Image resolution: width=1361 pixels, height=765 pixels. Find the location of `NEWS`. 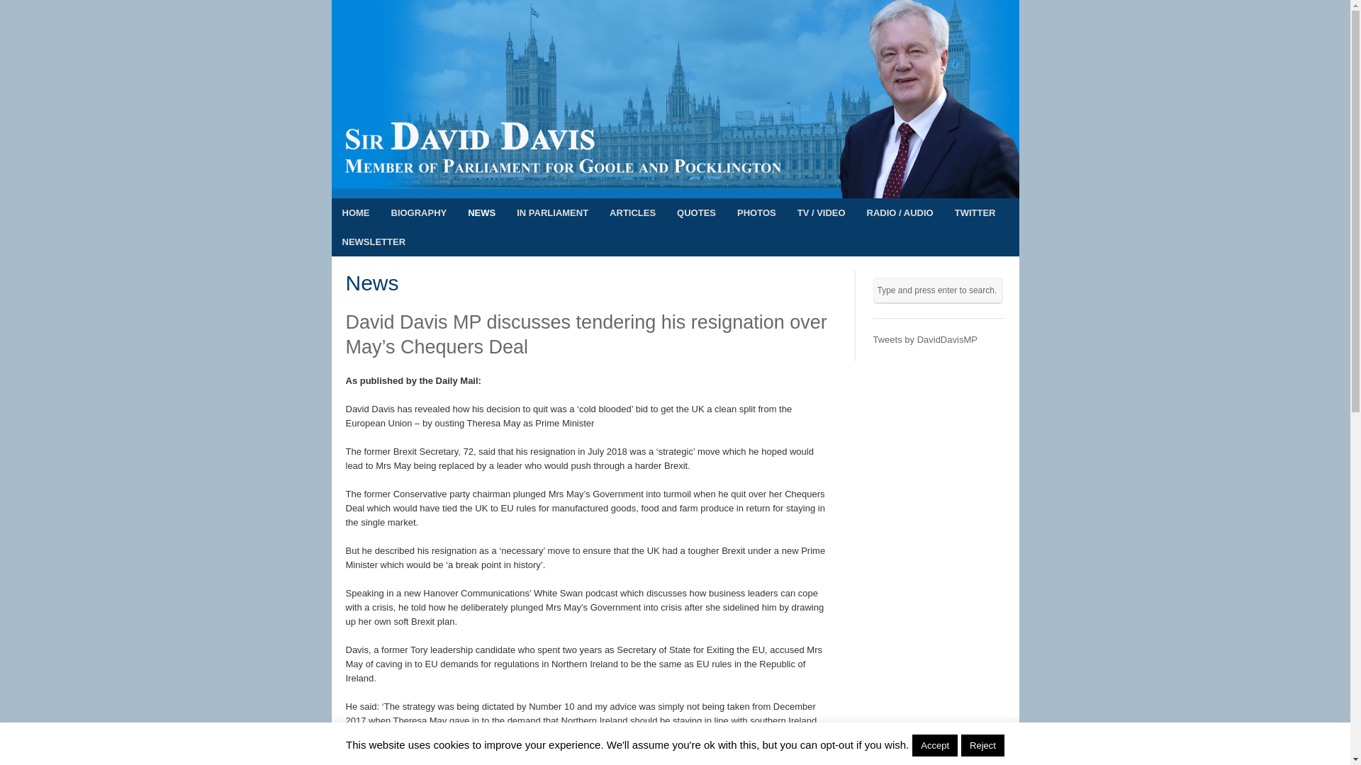

NEWS is located at coordinates (482, 212).